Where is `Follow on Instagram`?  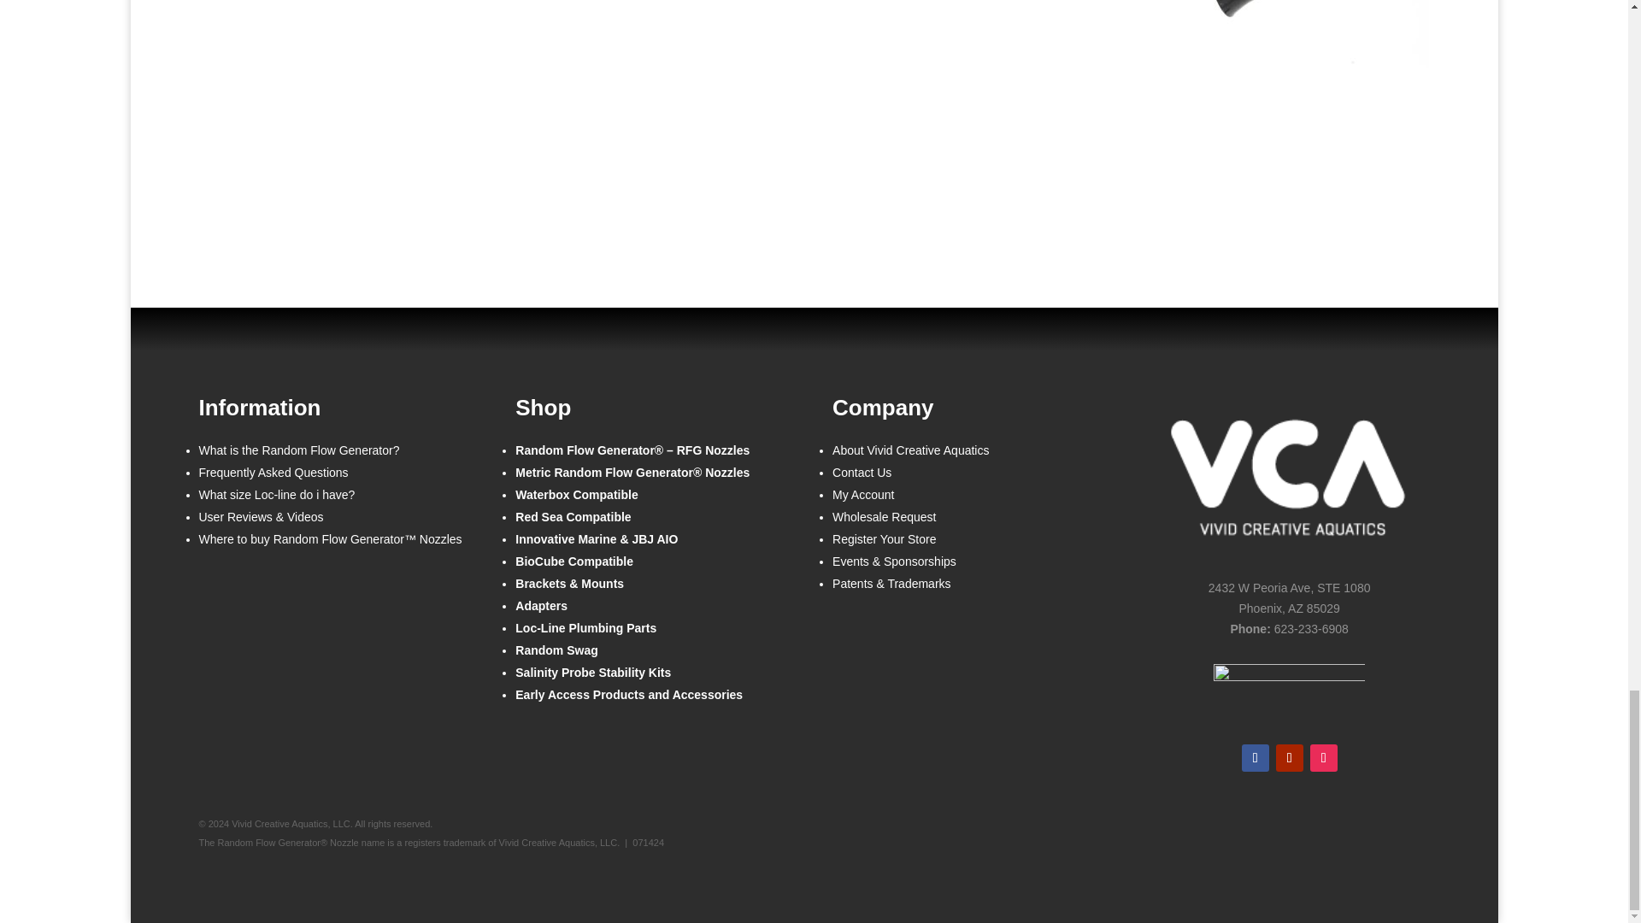
Follow on Instagram is located at coordinates (1323, 757).